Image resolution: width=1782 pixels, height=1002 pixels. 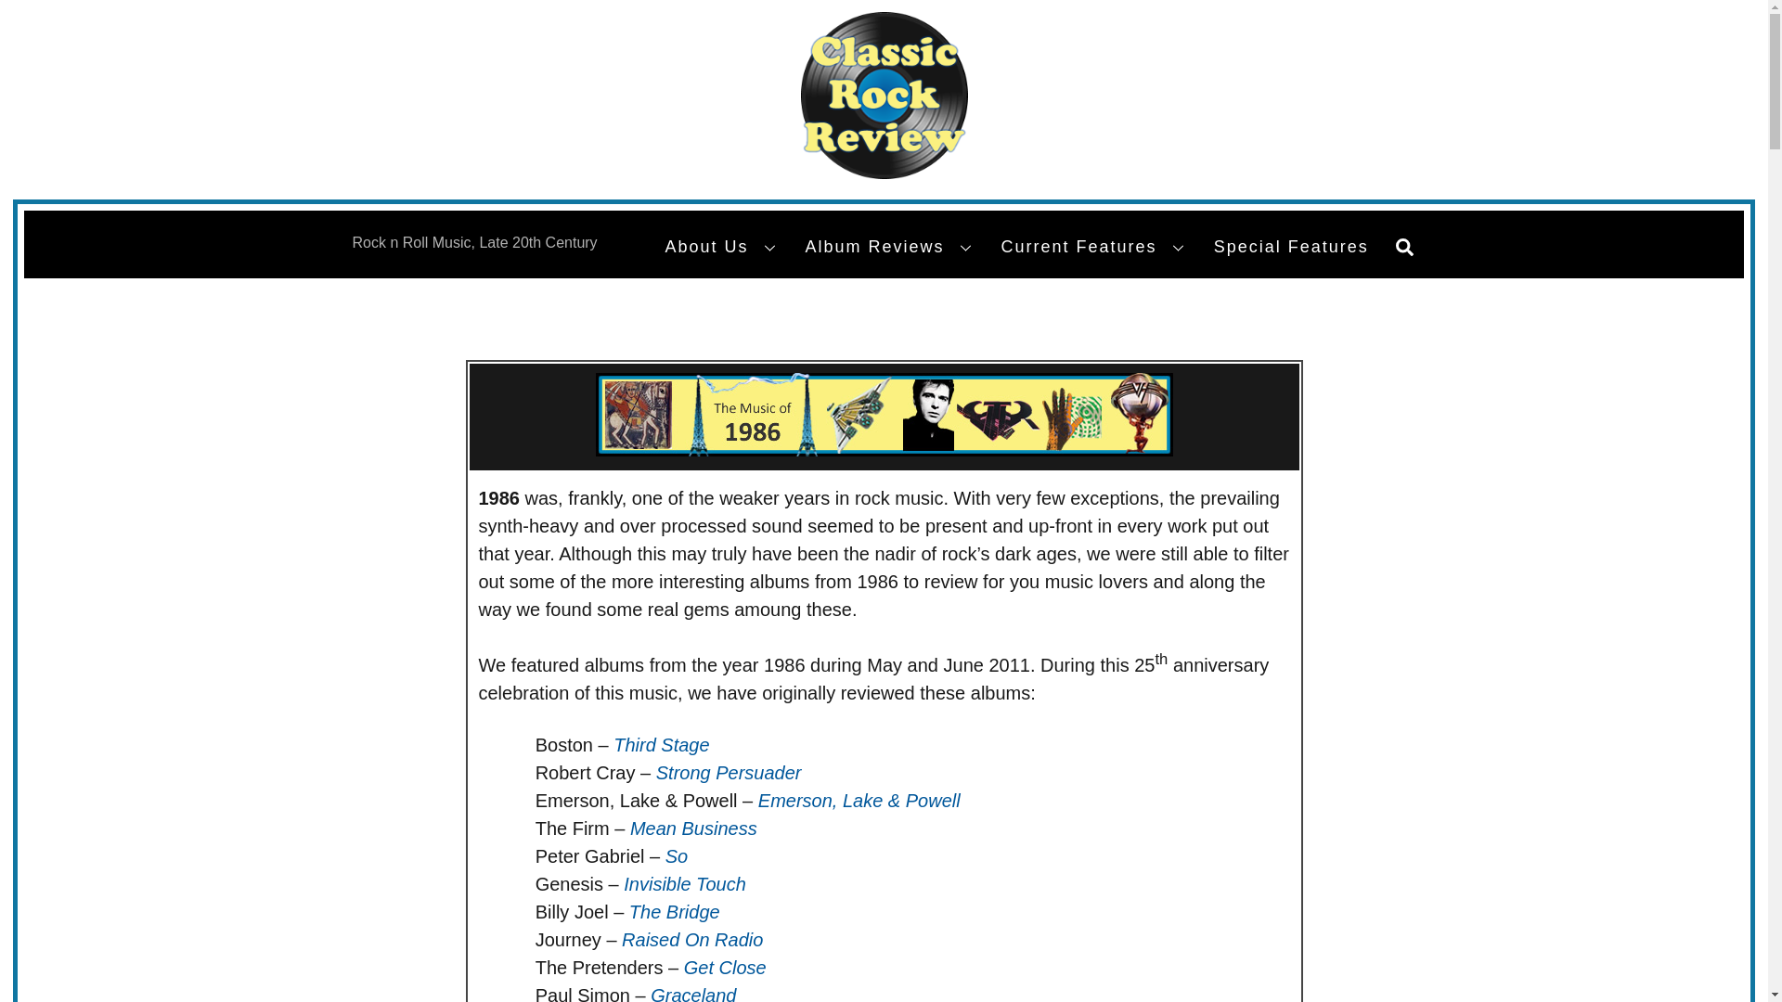 What do you see at coordinates (891, 247) in the screenshot?
I see `Album Reviews` at bounding box center [891, 247].